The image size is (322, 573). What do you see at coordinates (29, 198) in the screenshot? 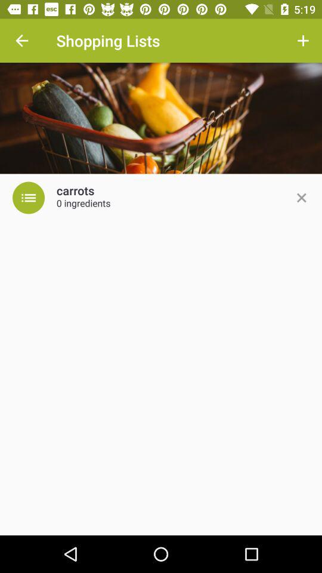
I see `press icon next to carrots item` at bounding box center [29, 198].